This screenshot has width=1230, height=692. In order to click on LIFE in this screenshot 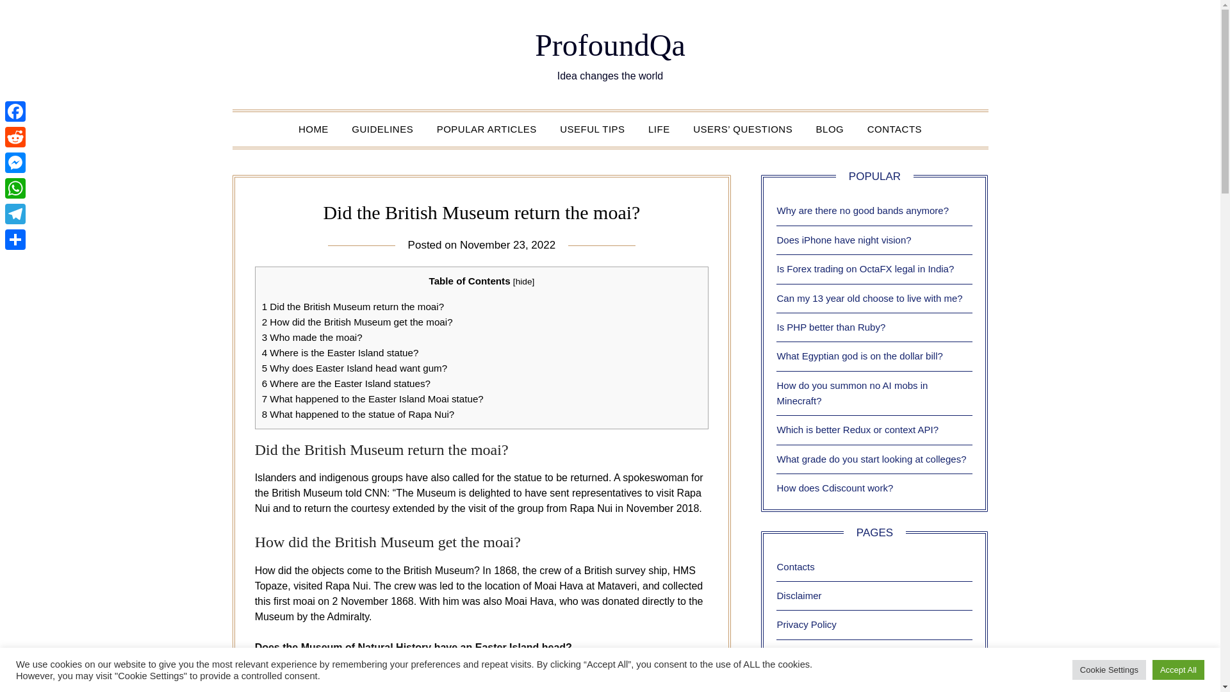, I will do `click(659, 129)`.